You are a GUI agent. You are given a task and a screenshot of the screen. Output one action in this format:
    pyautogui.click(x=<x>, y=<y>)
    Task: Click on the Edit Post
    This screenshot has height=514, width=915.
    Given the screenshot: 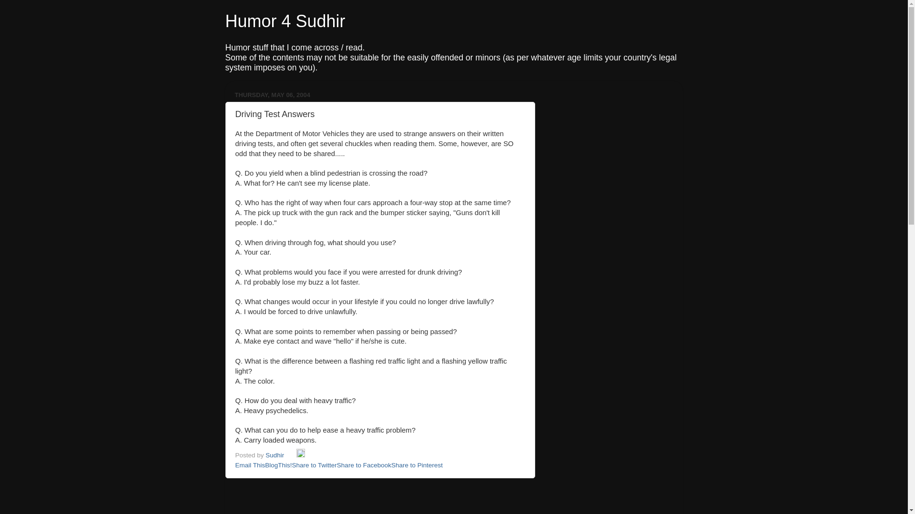 What is the action you would take?
    pyautogui.click(x=300, y=455)
    